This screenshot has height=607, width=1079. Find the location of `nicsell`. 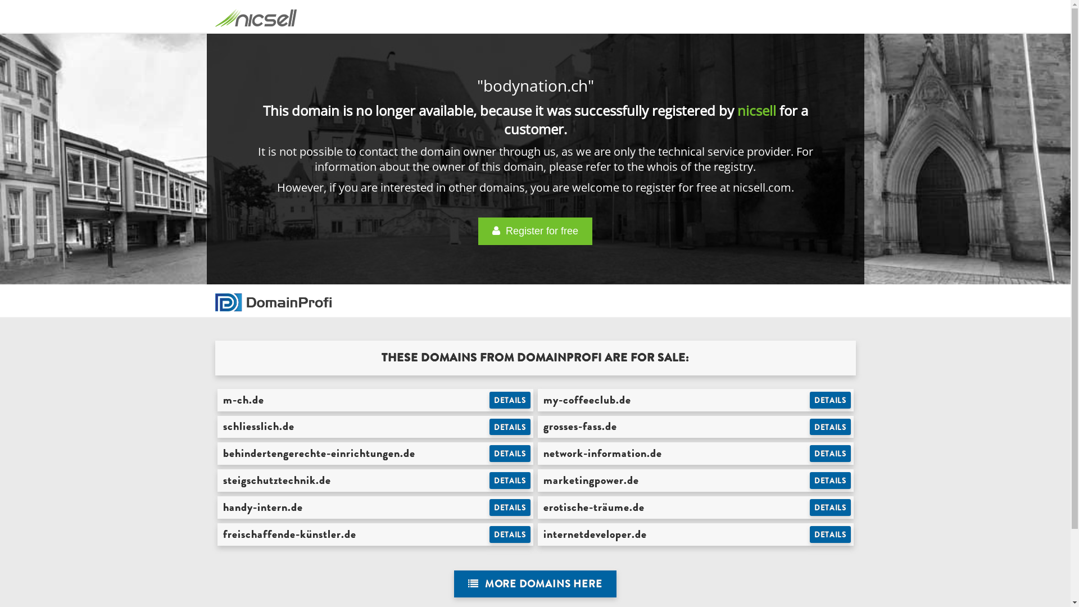

nicsell is located at coordinates (756, 110).